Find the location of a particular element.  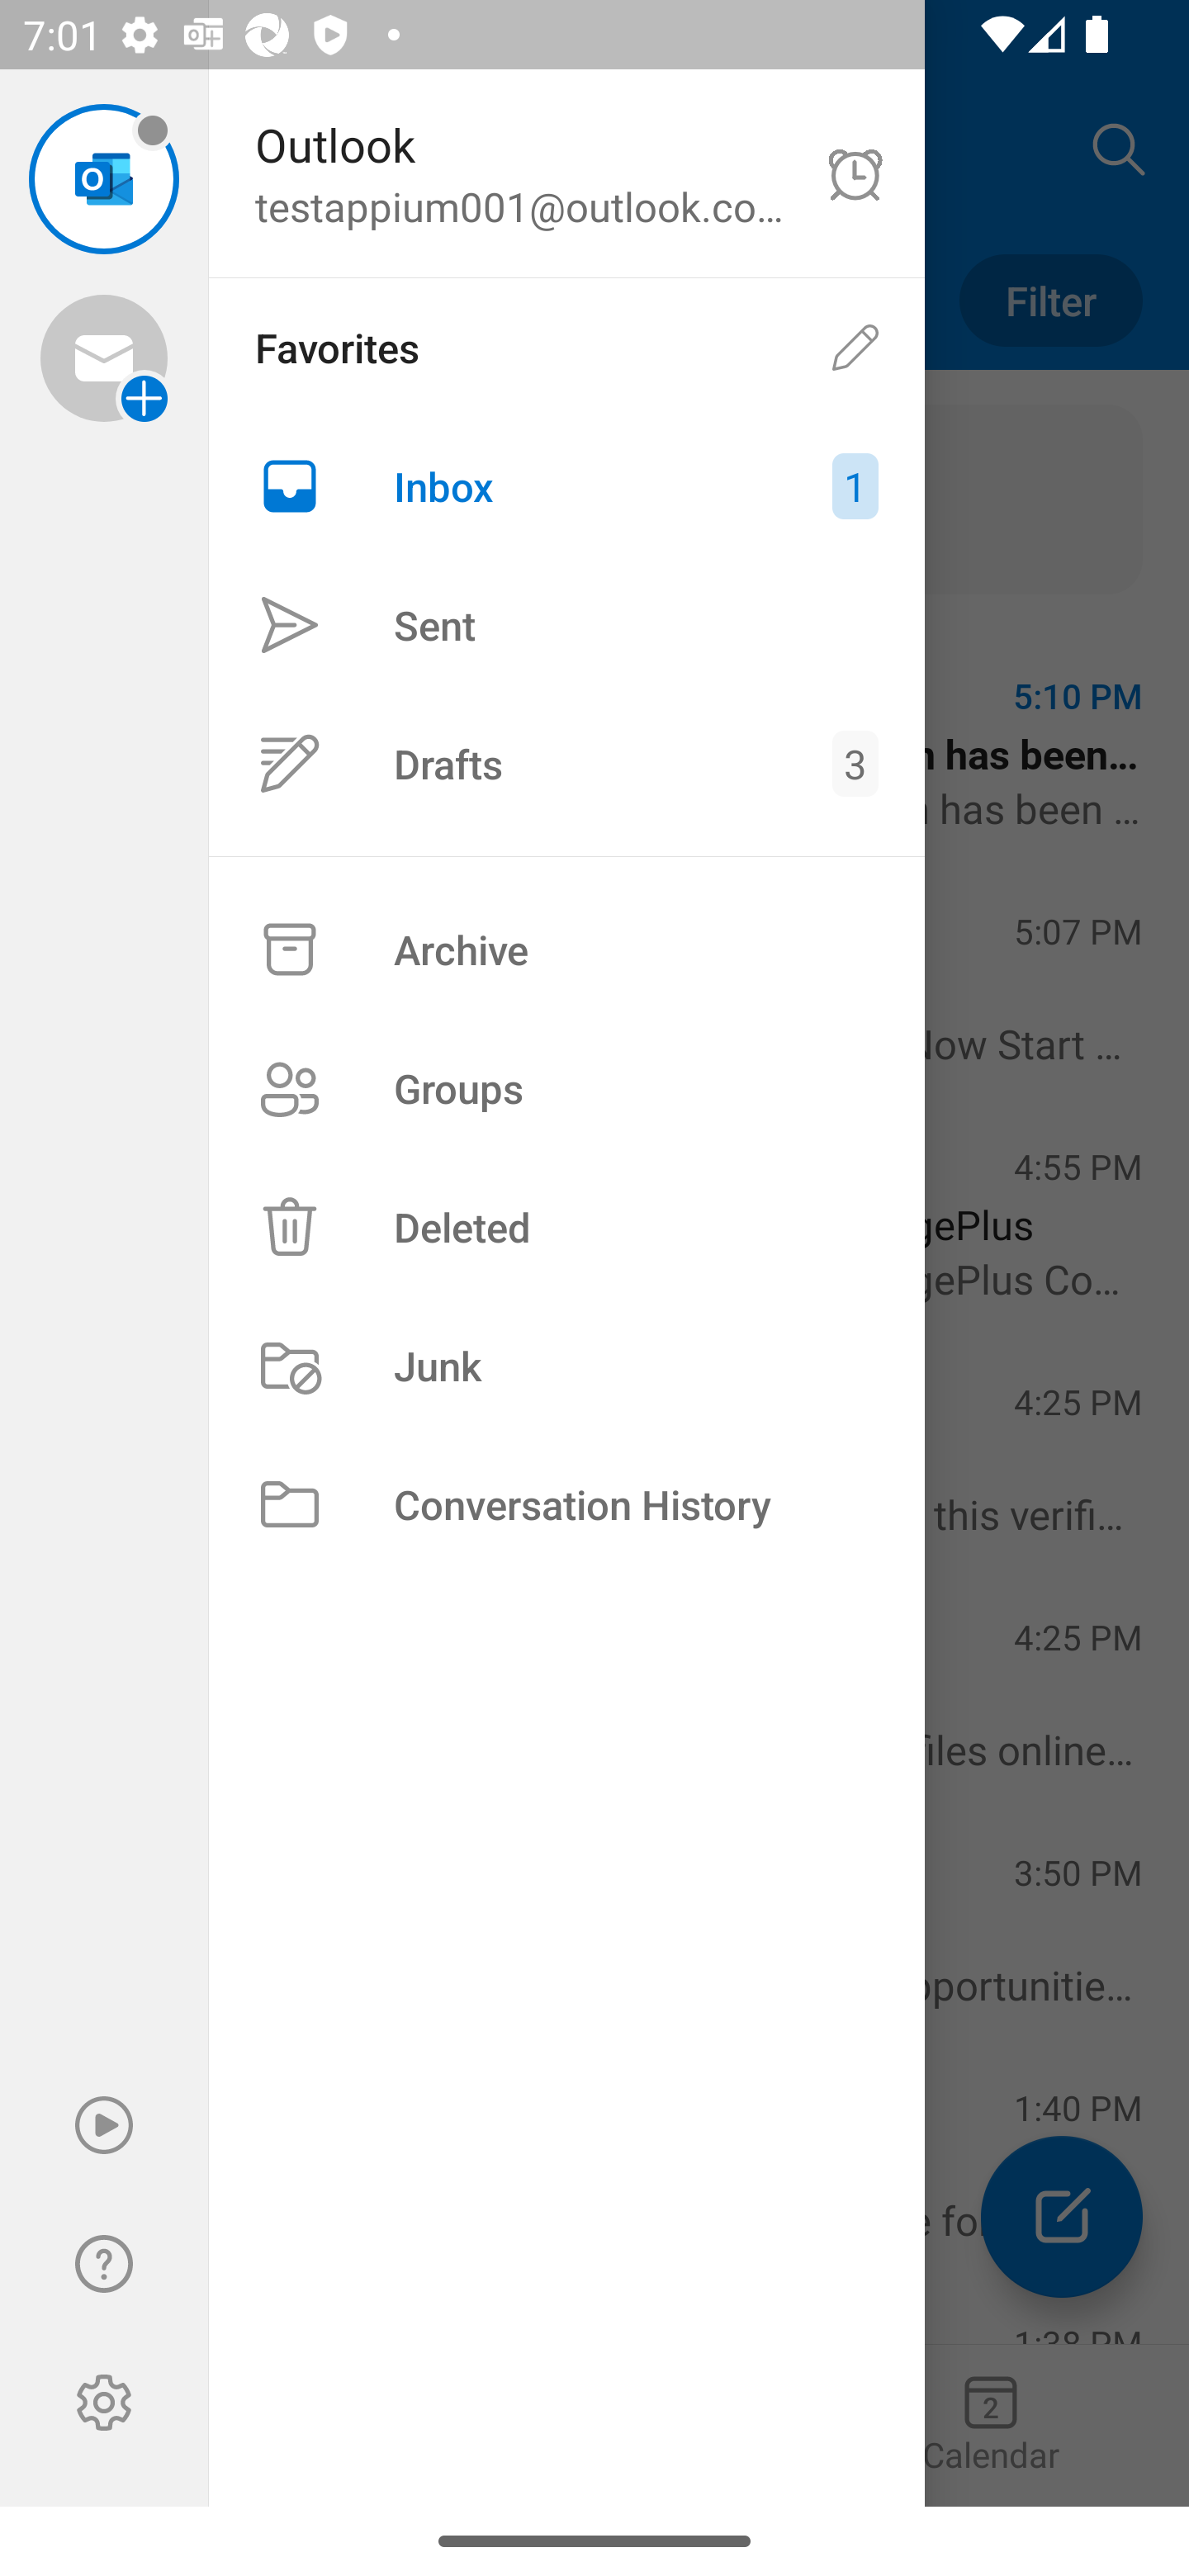

Conversation History is located at coordinates (566, 1504).